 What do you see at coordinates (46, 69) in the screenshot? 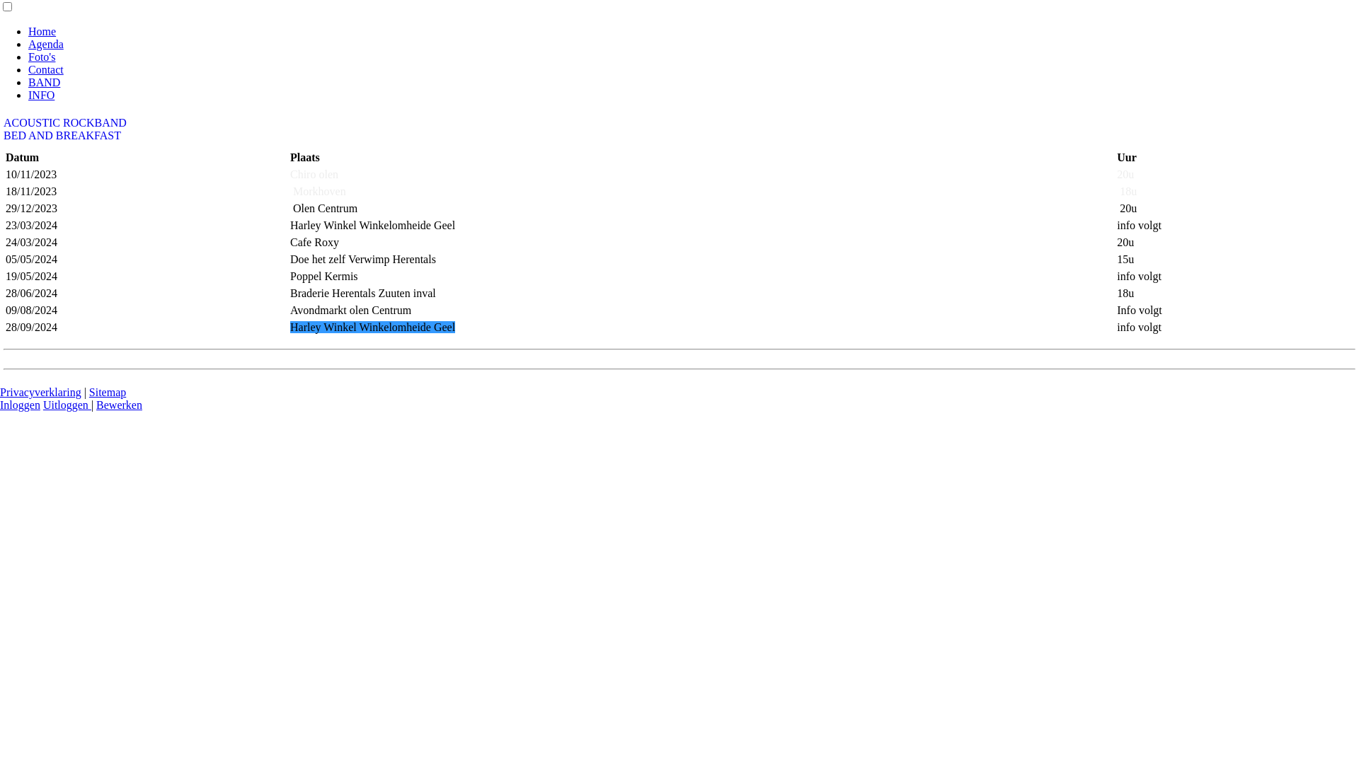
I see `Contact` at bounding box center [46, 69].